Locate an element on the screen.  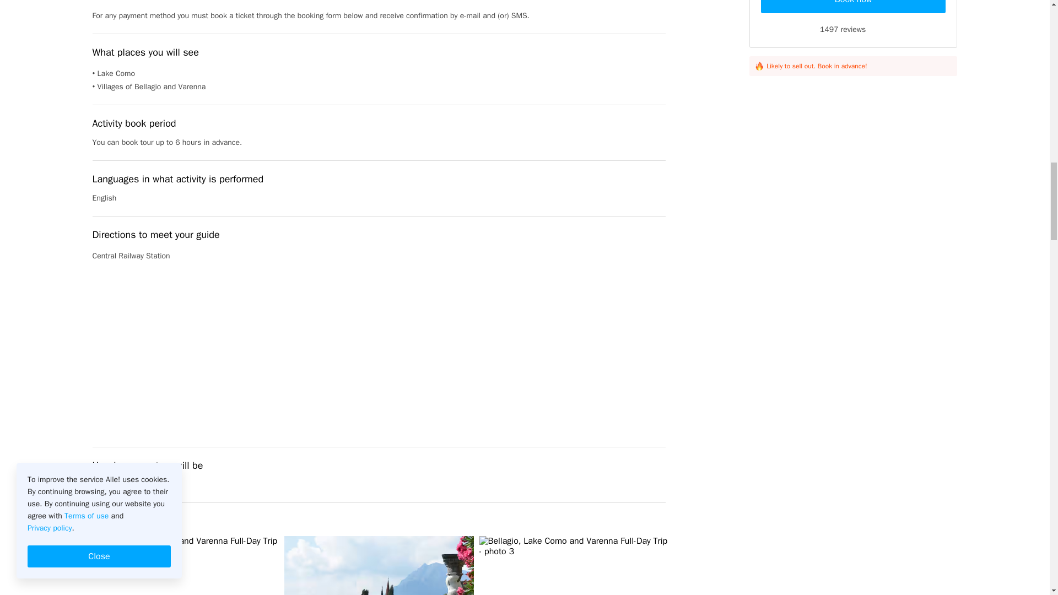
1497 reviews is located at coordinates (853, 30).